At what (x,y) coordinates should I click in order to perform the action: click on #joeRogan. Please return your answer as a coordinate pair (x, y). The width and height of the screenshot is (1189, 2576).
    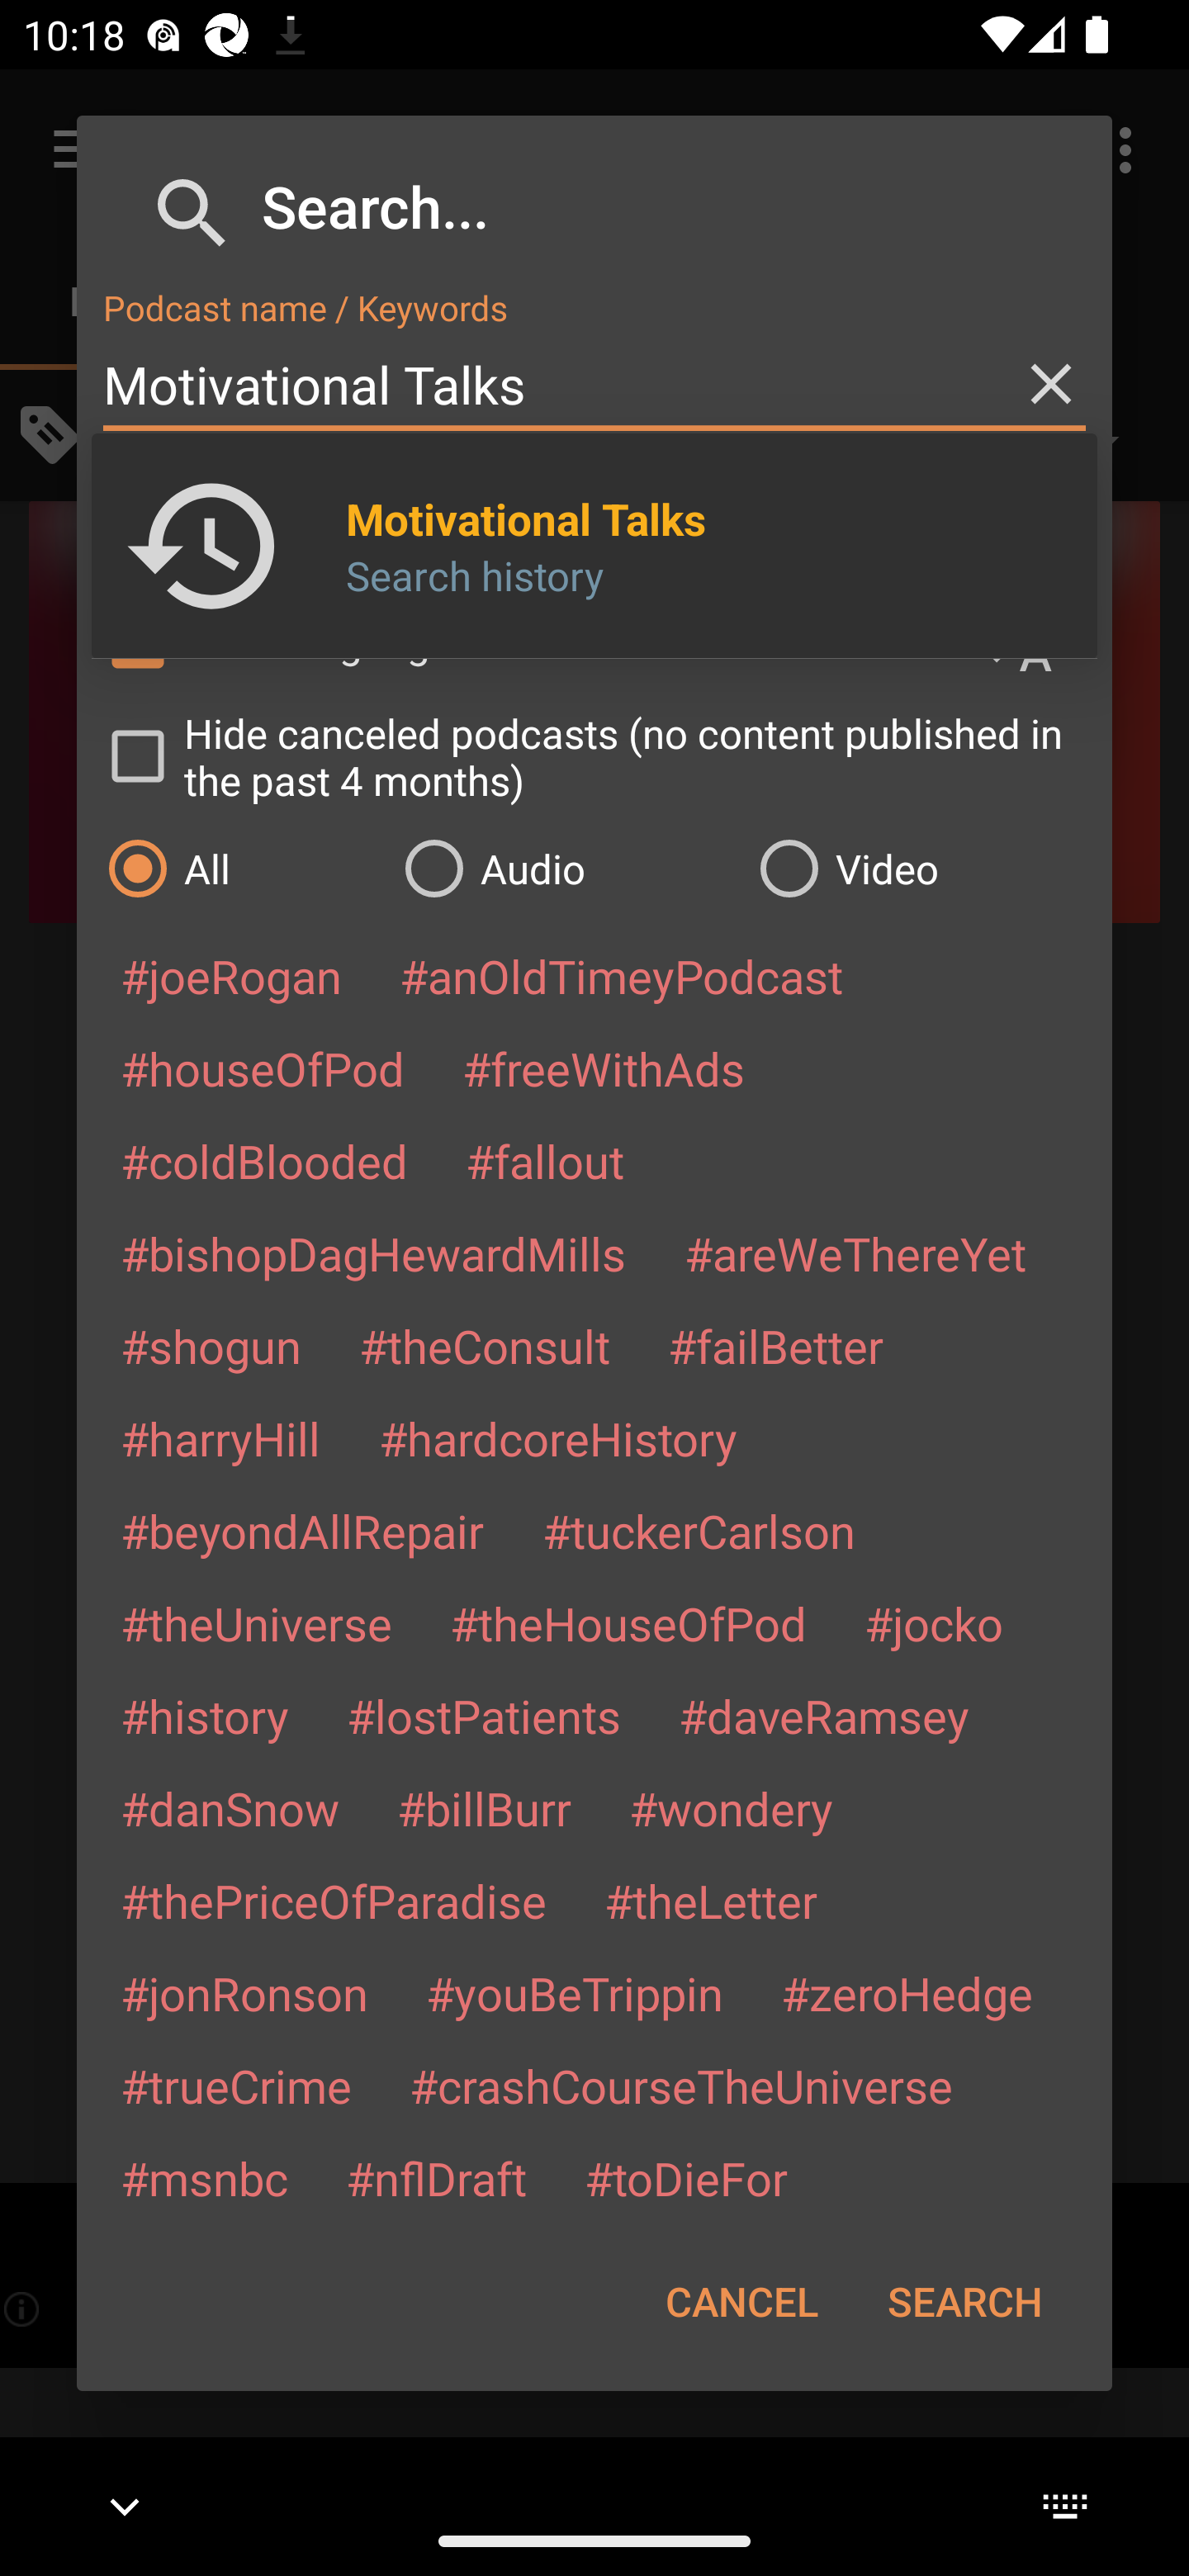
    Looking at the image, I should click on (231, 976).